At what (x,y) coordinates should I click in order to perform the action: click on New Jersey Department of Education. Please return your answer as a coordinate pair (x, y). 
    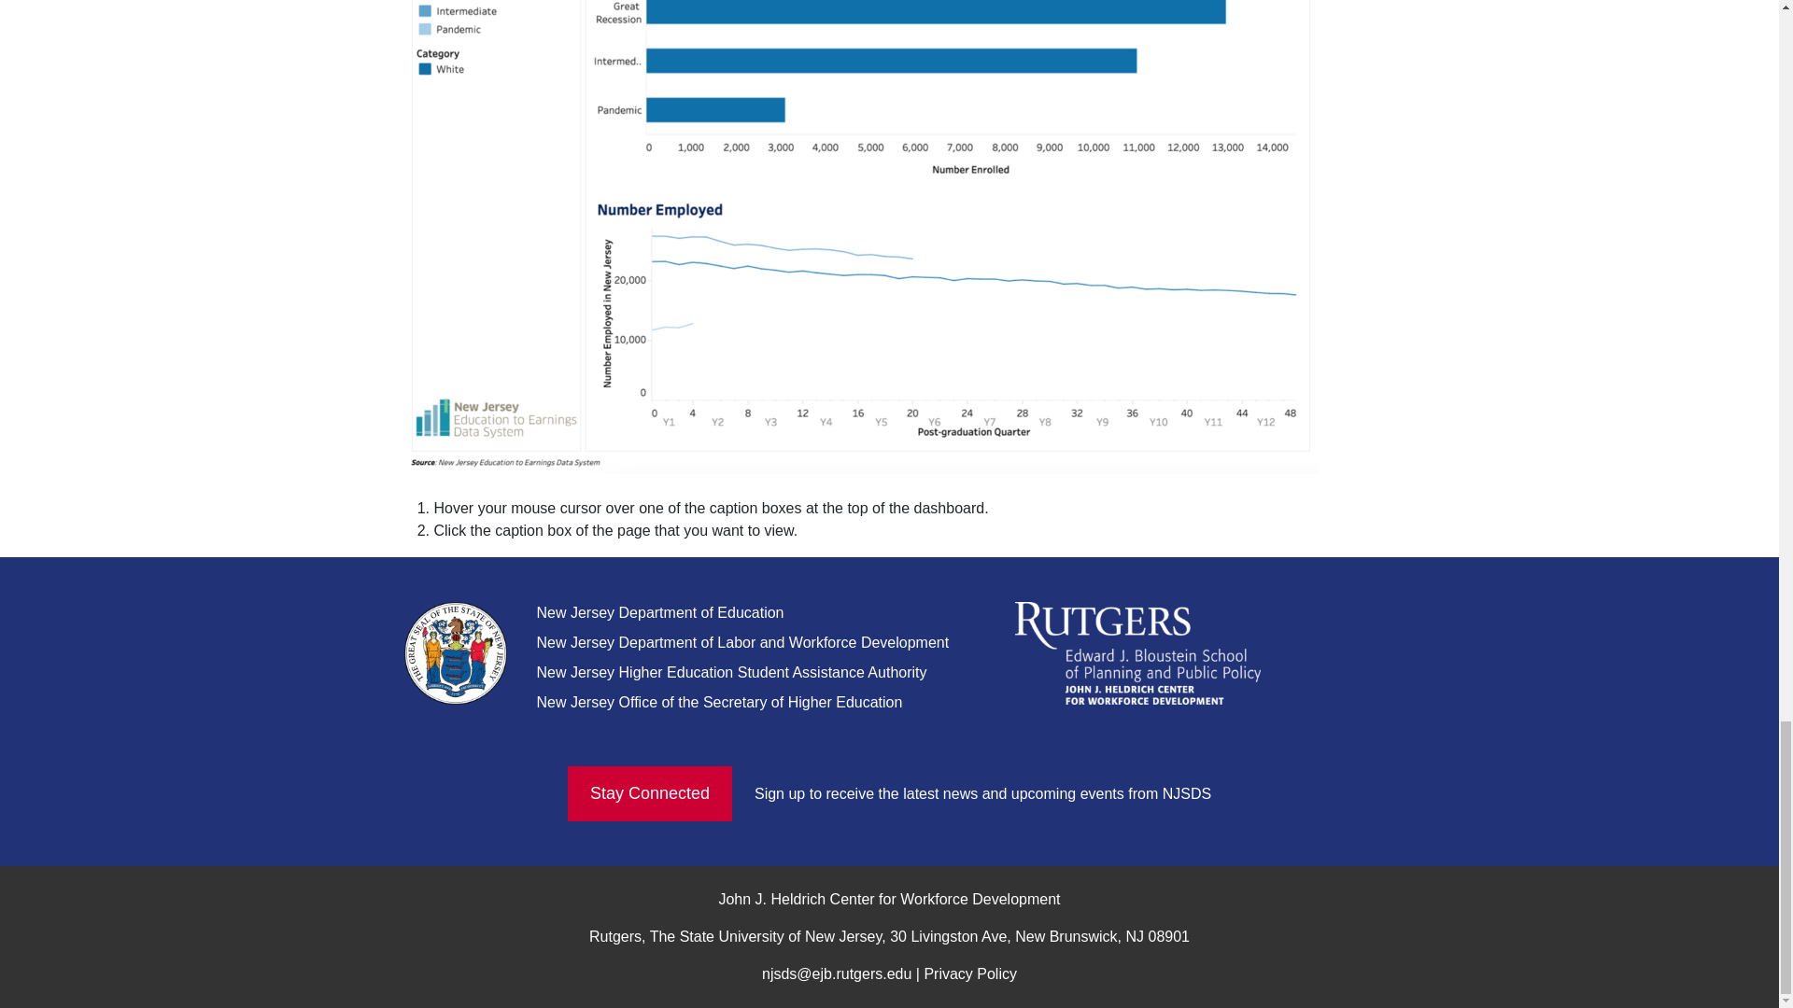
    Looking at the image, I should click on (659, 612).